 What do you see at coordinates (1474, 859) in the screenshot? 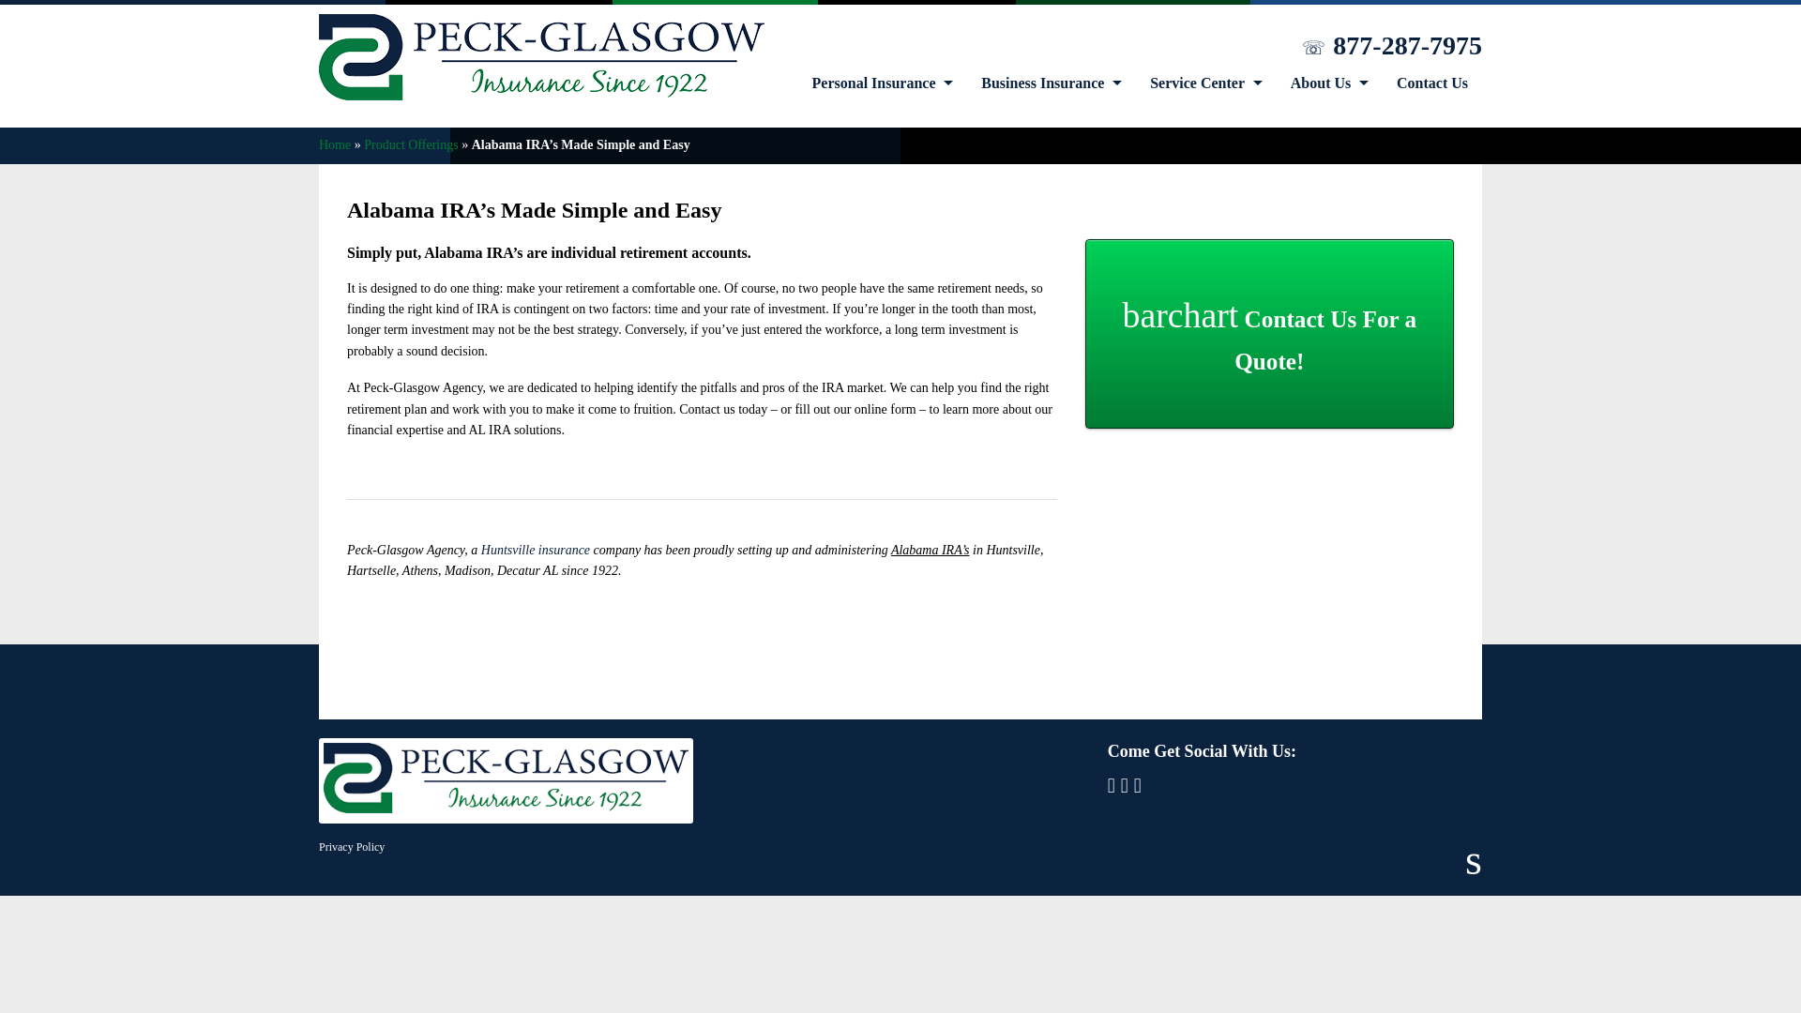
I see `Powered By Zywave - Link to zywave.com` at bounding box center [1474, 859].